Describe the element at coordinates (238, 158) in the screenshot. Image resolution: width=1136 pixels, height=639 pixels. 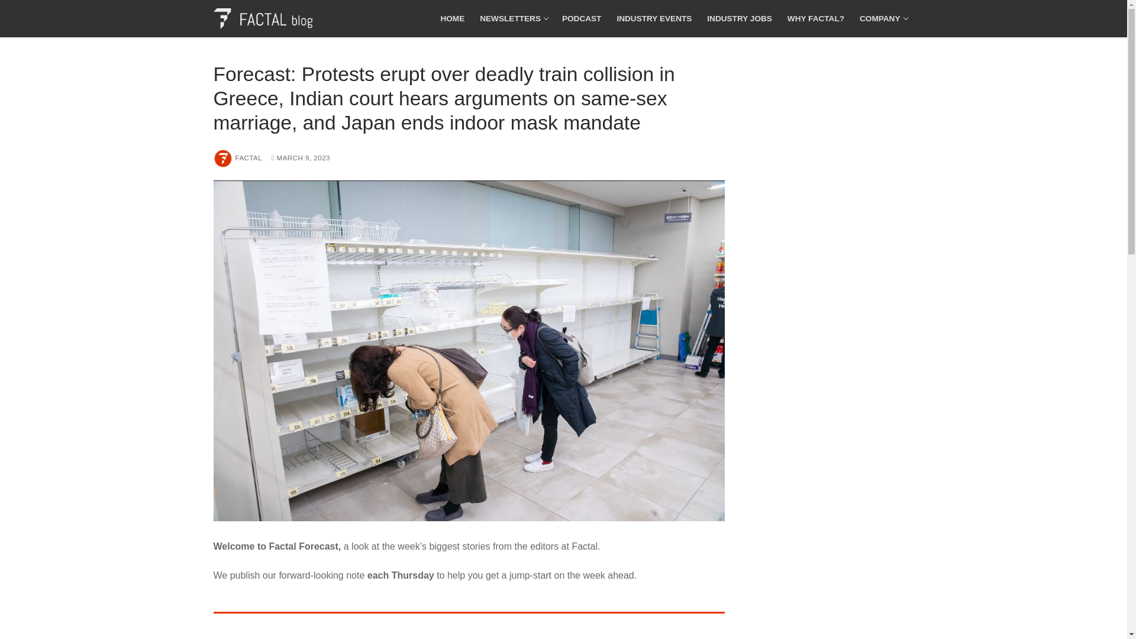
I see `INDUSTRY JOBS` at that location.